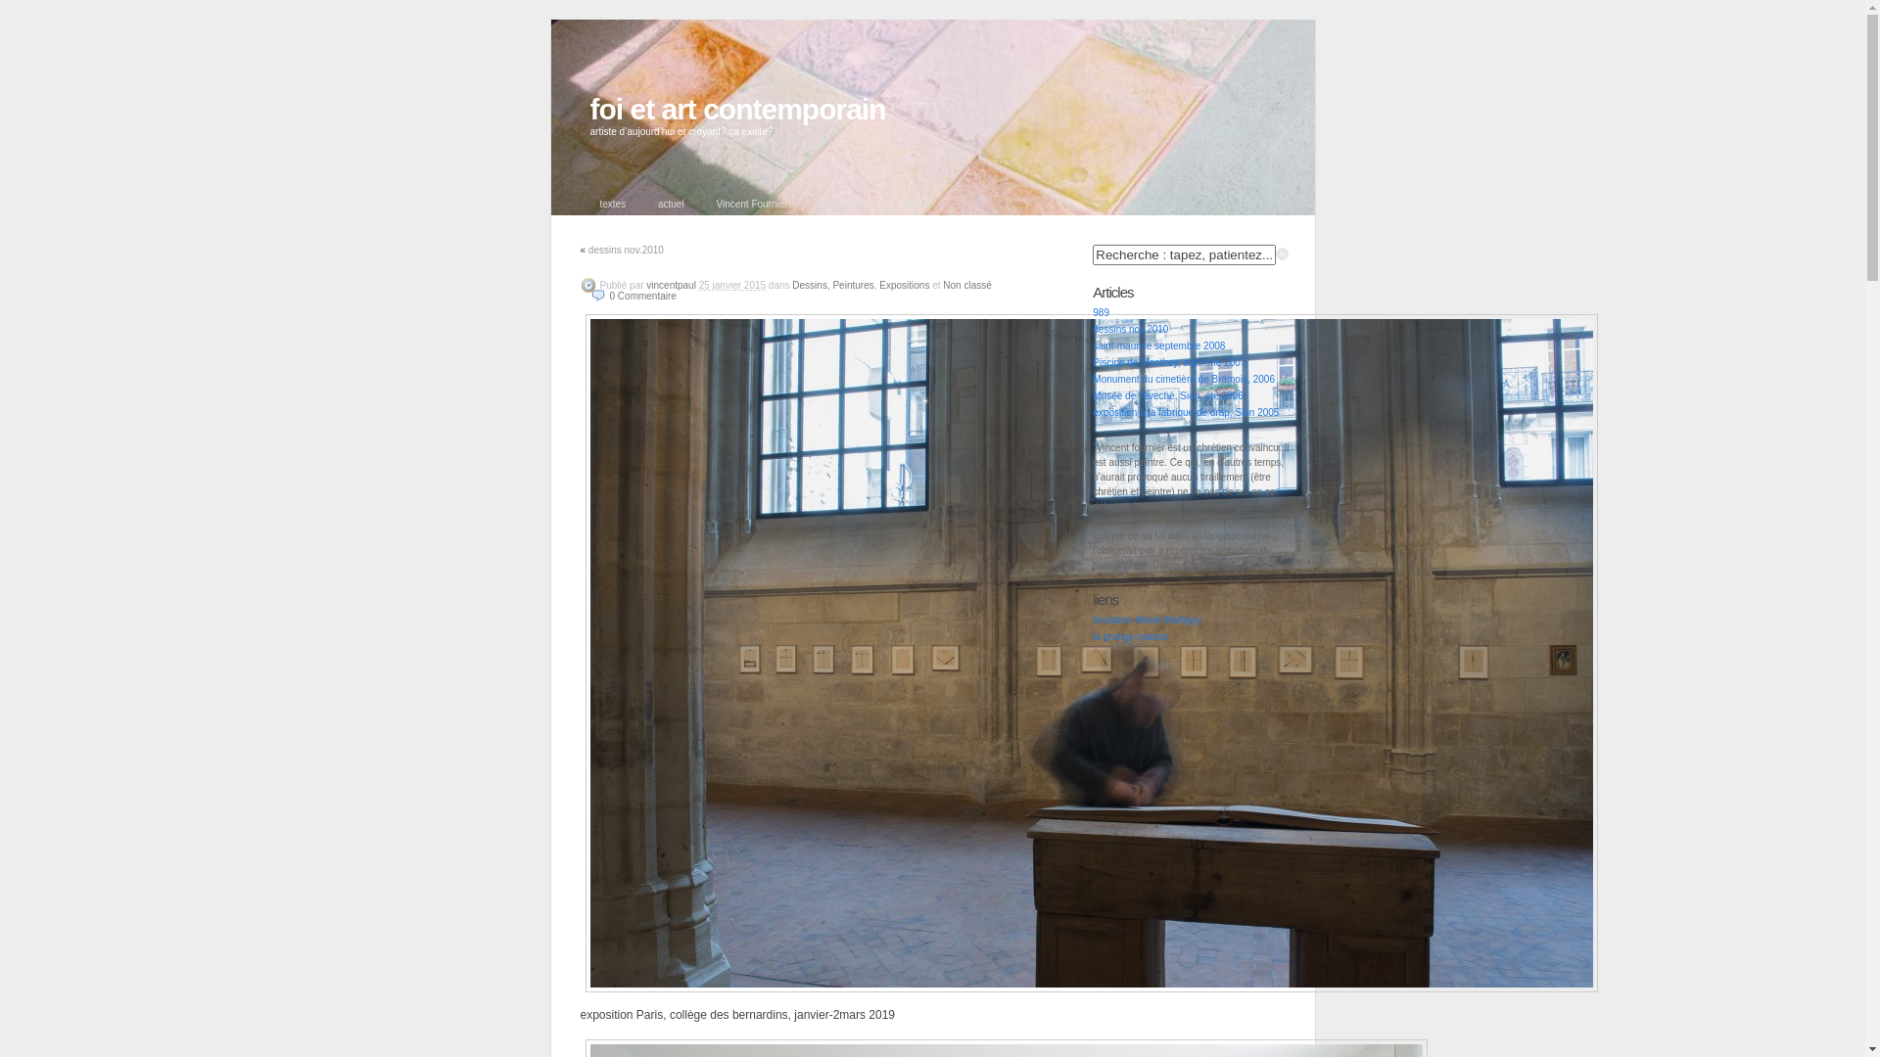 The width and height of the screenshot is (1880, 1057). What do you see at coordinates (844, 205) in the screenshot?
I see `Expositions` at bounding box center [844, 205].